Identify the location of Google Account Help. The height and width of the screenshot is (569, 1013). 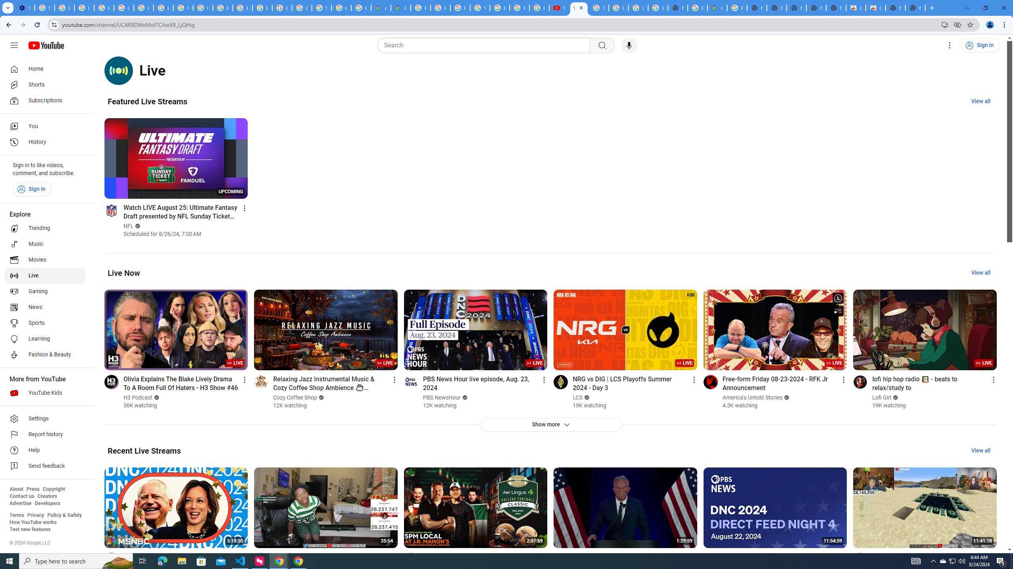
(124, 8).